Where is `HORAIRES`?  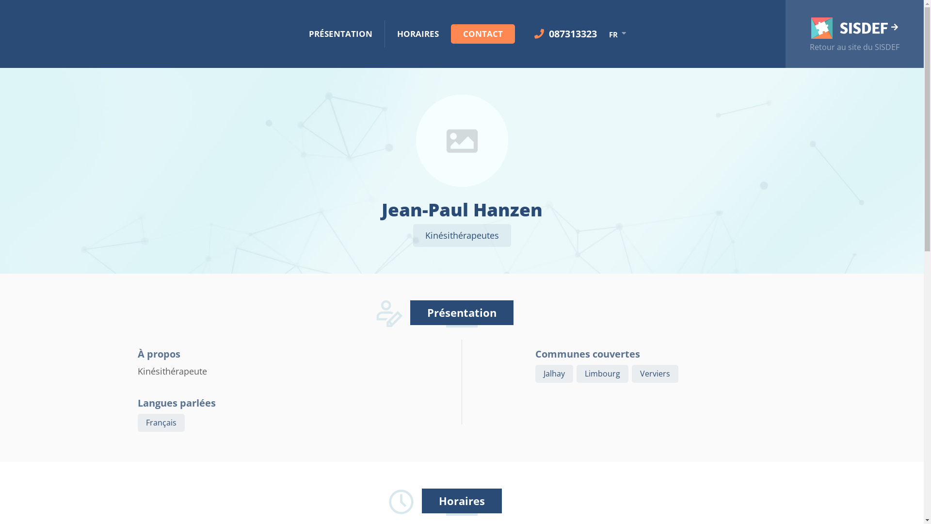 HORAIRES is located at coordinates (418, 34).